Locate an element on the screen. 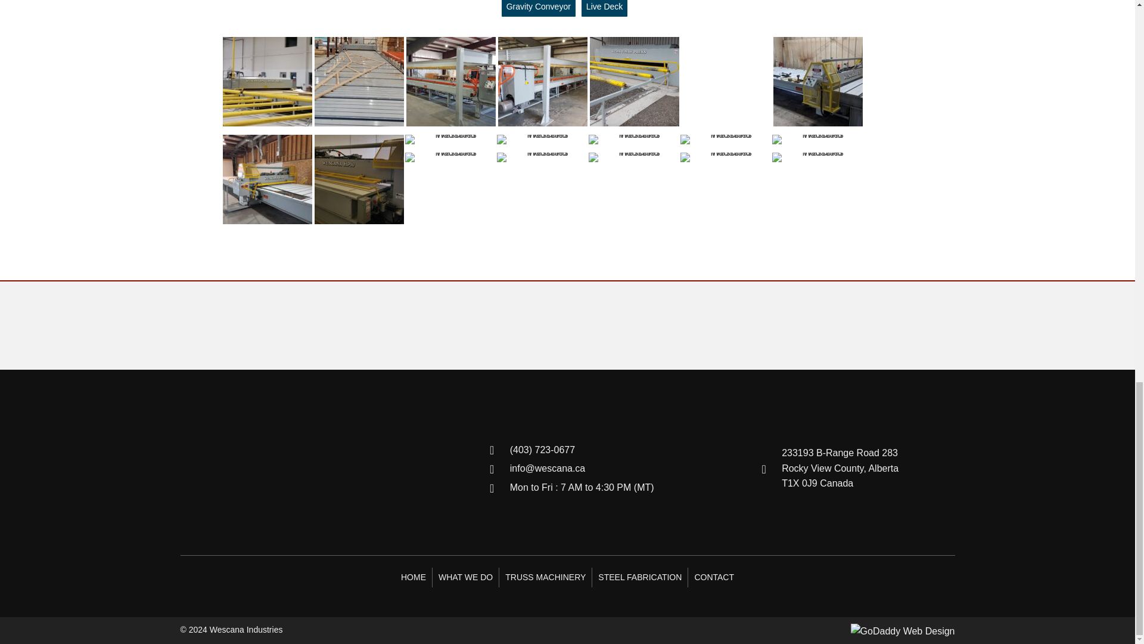 The image size is (1144, 644). 0001 is located at coordinates (254, 468).